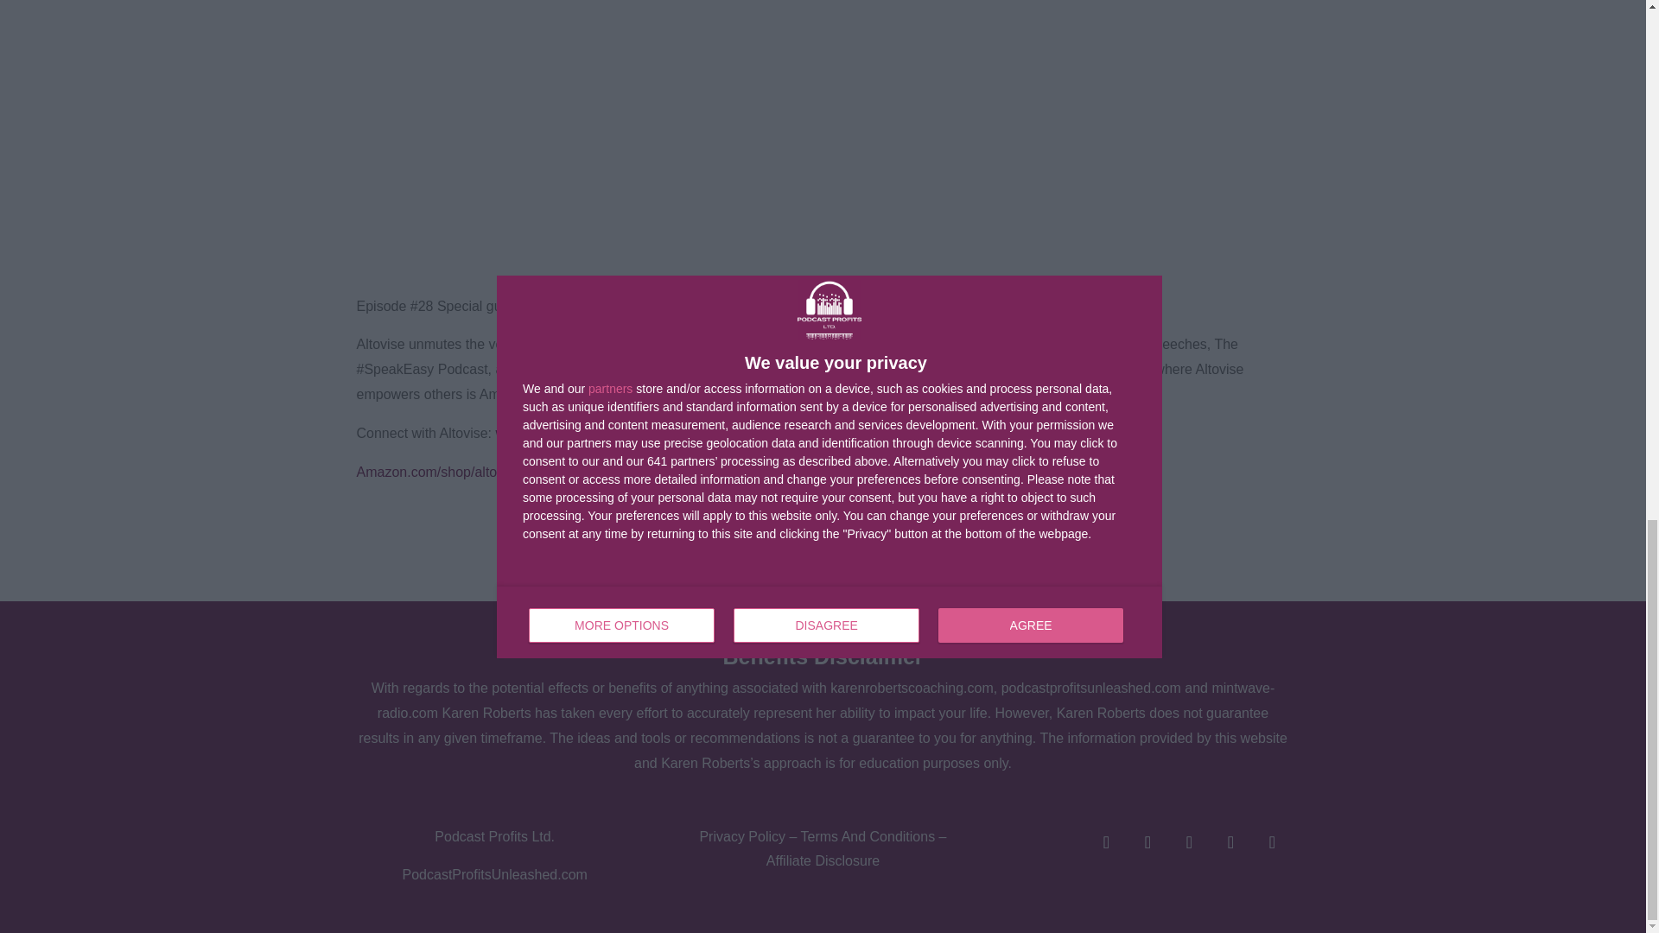 This screenshot has height=933, width=1659. Describe the element at coordinates (494, 874) in the screenshot. I see `PodcastProfitsUnleashed.com` at that location.